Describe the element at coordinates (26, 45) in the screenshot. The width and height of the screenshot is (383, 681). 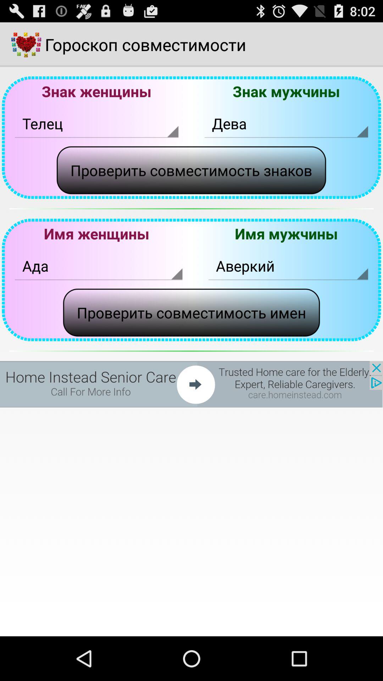
I see `select the red color image in the first row` at that location.